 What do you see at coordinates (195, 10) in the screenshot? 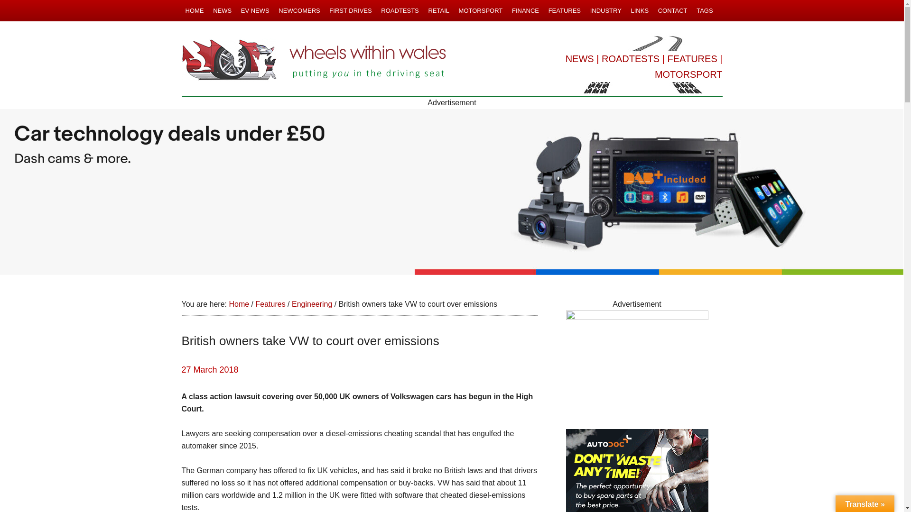
I see `HOME` at bounding box center [195, 10].